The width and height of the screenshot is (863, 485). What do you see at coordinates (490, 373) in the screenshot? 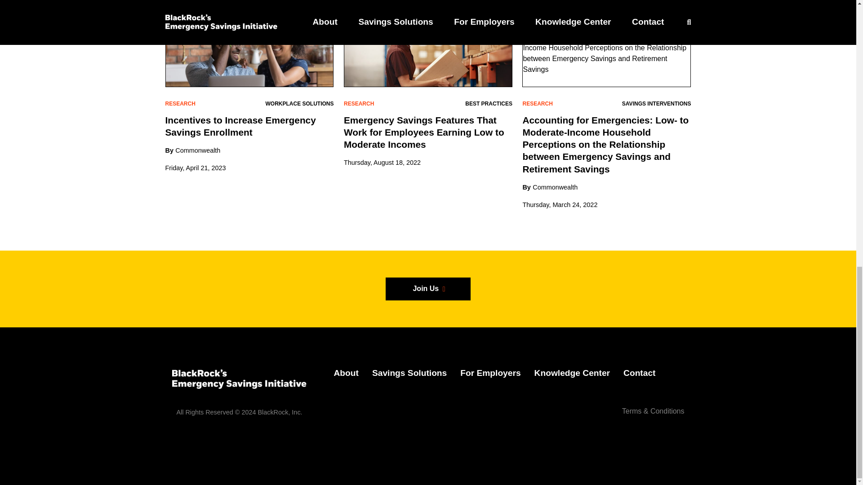
I see `For Employers` at bounding box center [490, 373].